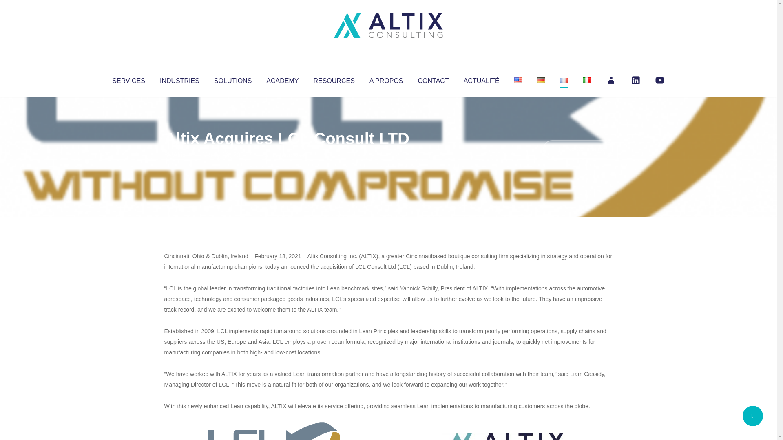 Image resolution: width=783 pixels, height=440 pixels. Describe the element at coordinates (179, 155) in the screenshot. I see `Altix` at that location.